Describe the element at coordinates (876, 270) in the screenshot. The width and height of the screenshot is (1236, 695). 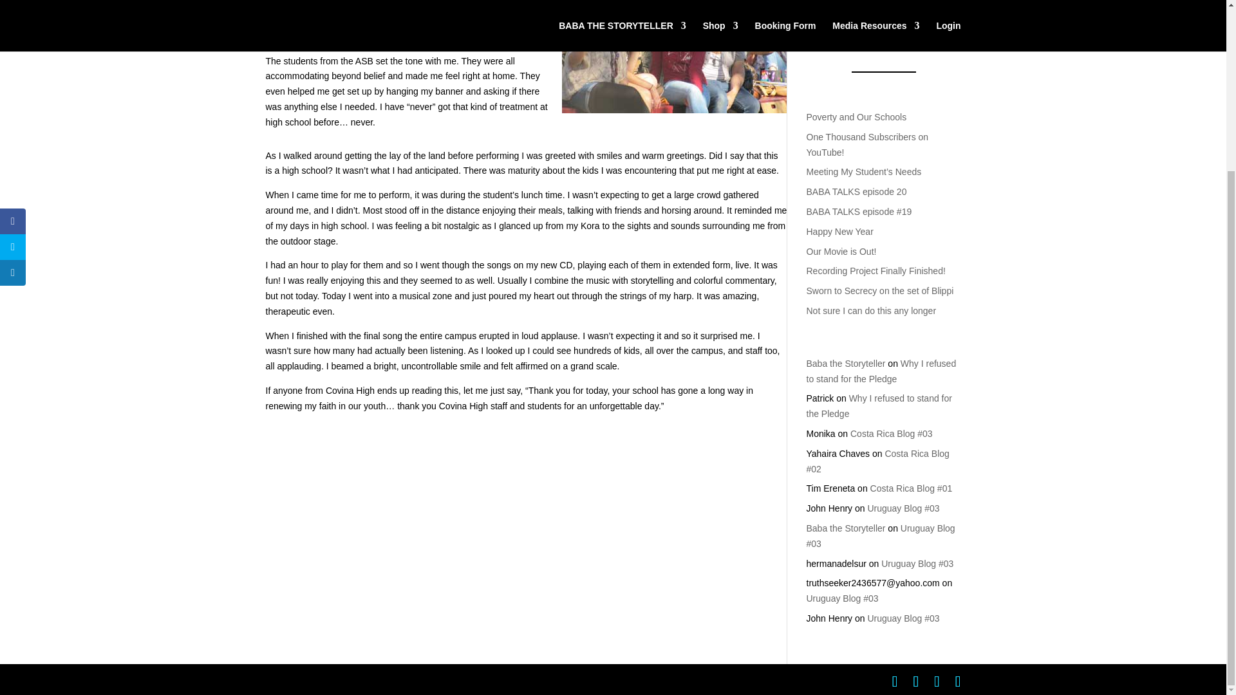
I see `Recording Project Finally Finished!` at that location.